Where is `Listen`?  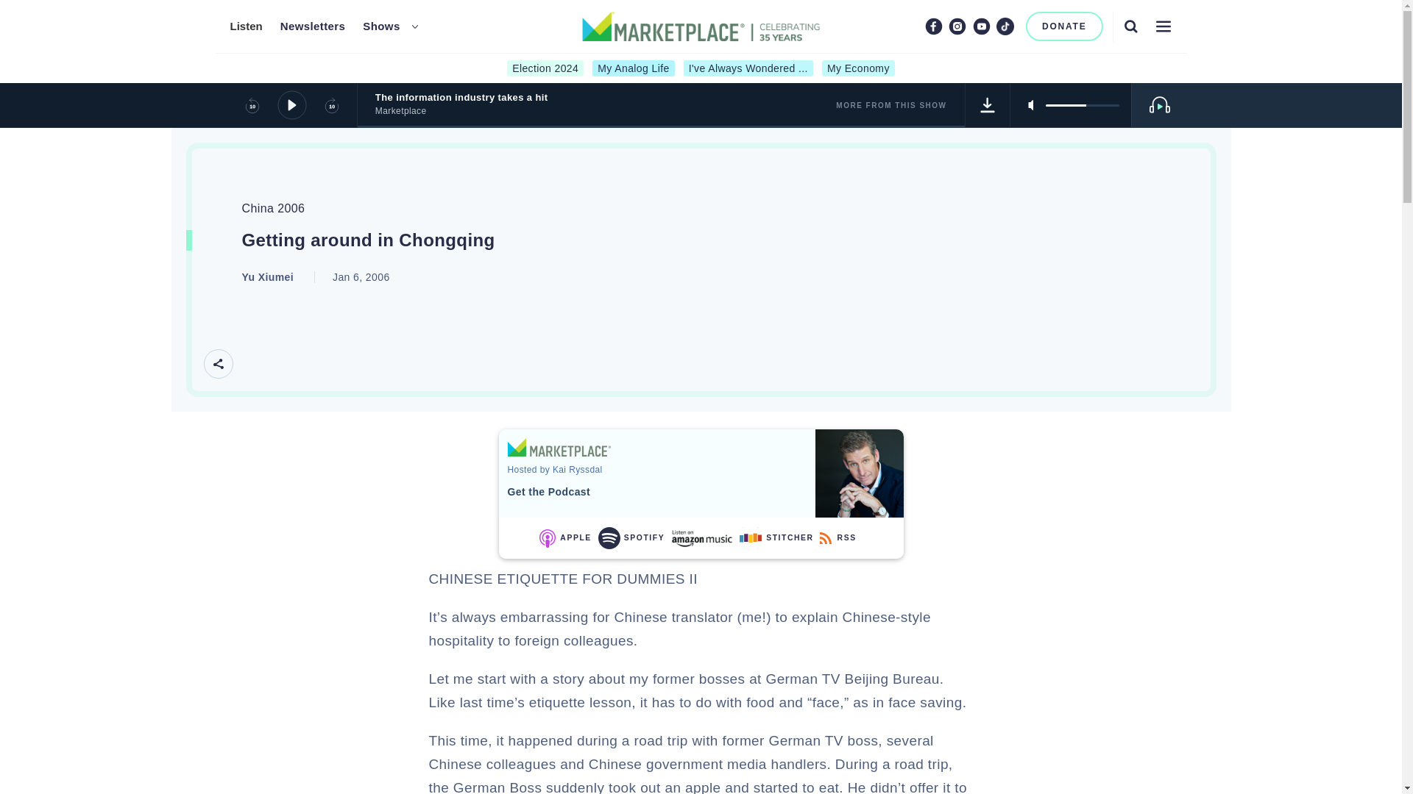 Listen is located at coordinates (245, 26).